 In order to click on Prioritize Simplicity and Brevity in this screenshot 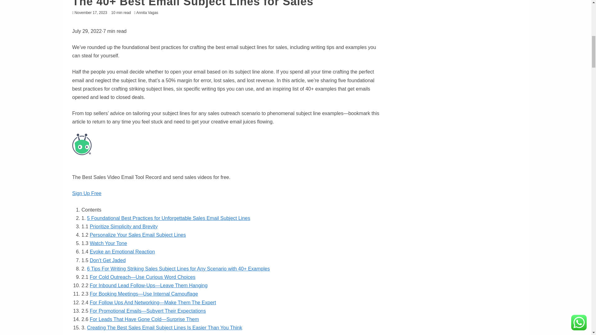, I will do `click(124, 226)`.